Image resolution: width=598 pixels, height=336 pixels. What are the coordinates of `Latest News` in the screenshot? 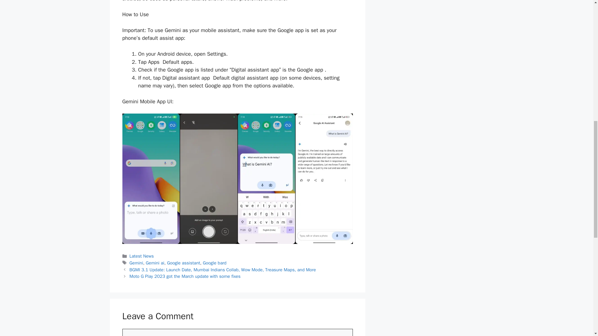 It's located at (141, 256).